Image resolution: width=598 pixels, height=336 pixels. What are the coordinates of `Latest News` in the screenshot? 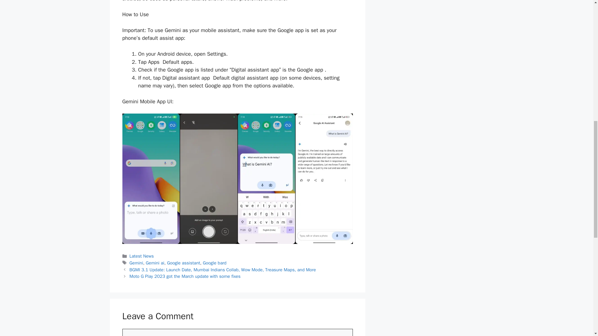 It's located at (141, 256).